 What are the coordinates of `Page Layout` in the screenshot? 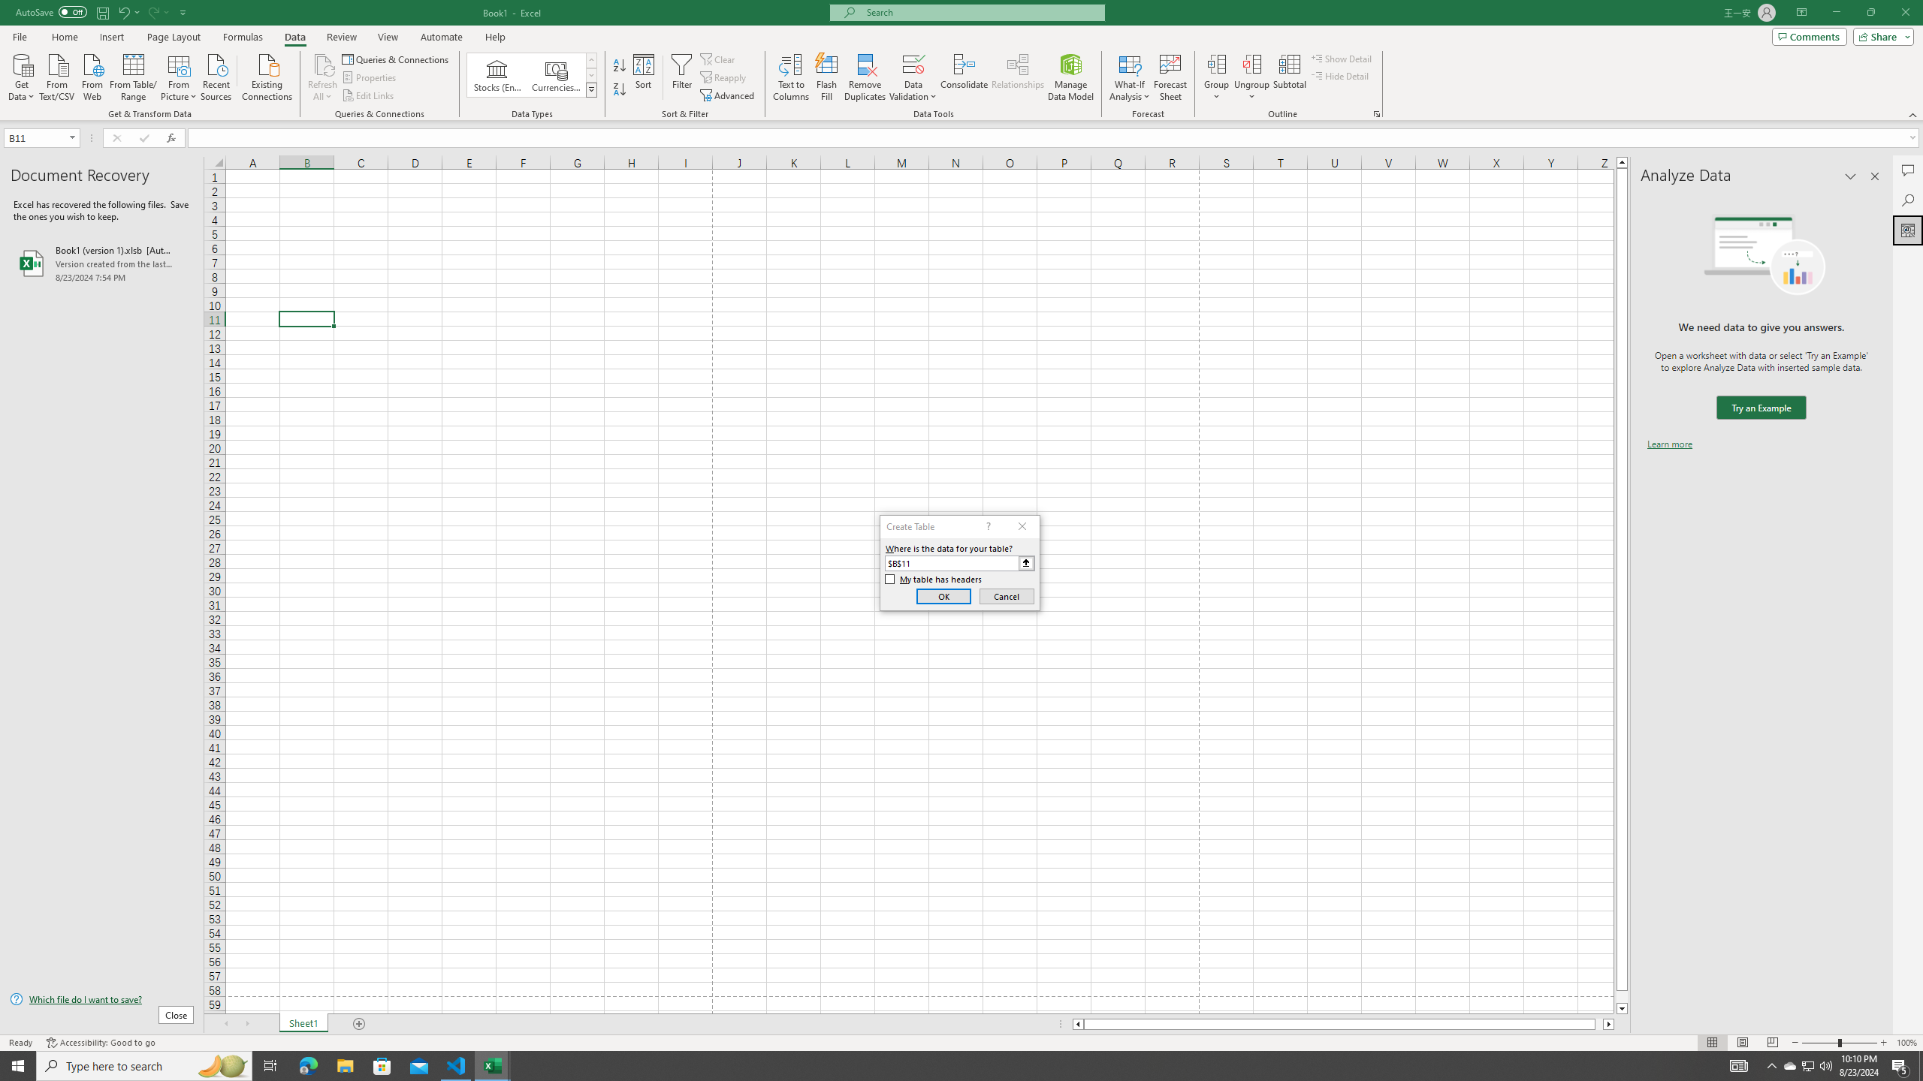 It's located at (174, 37).